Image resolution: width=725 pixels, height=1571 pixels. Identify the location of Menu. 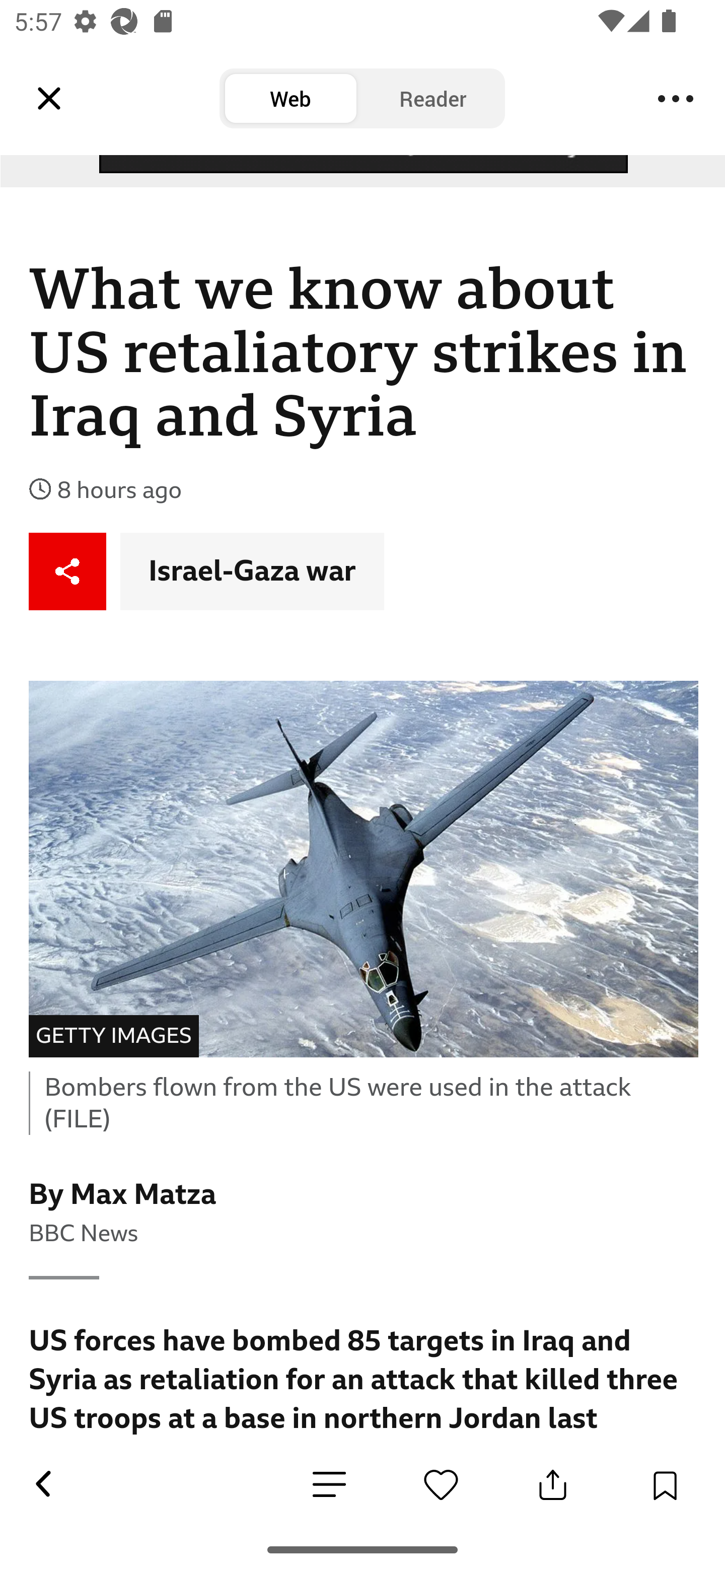
(676, 99).